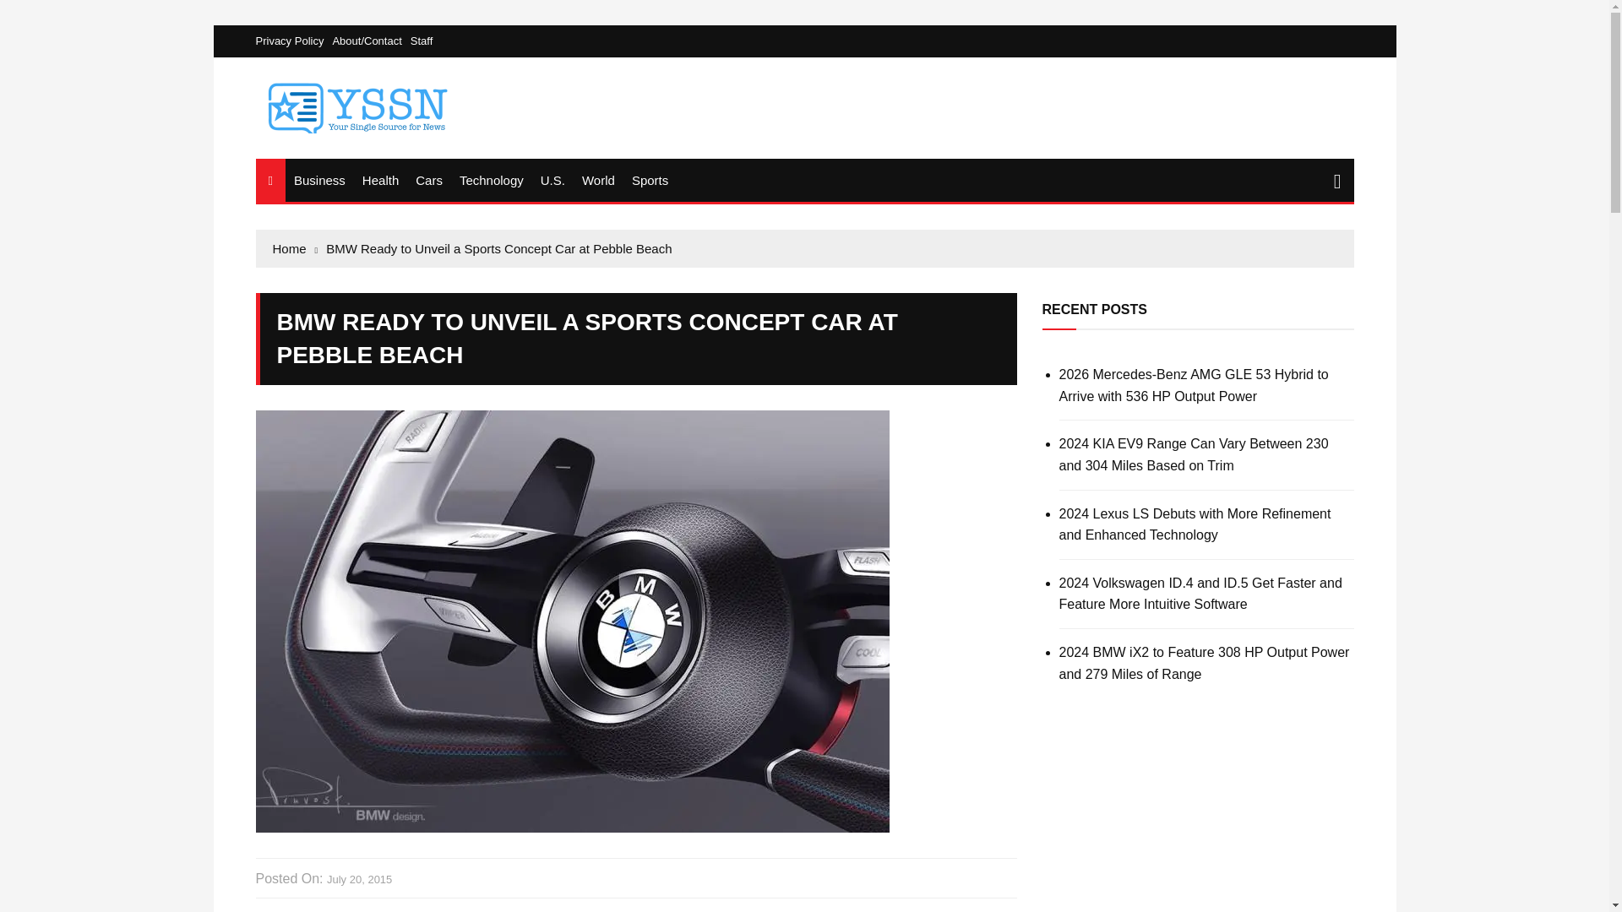 The image size is (1622, 912). Describe the element at coordinates (319, 179) in the screenshot. I see `Business` at that location.